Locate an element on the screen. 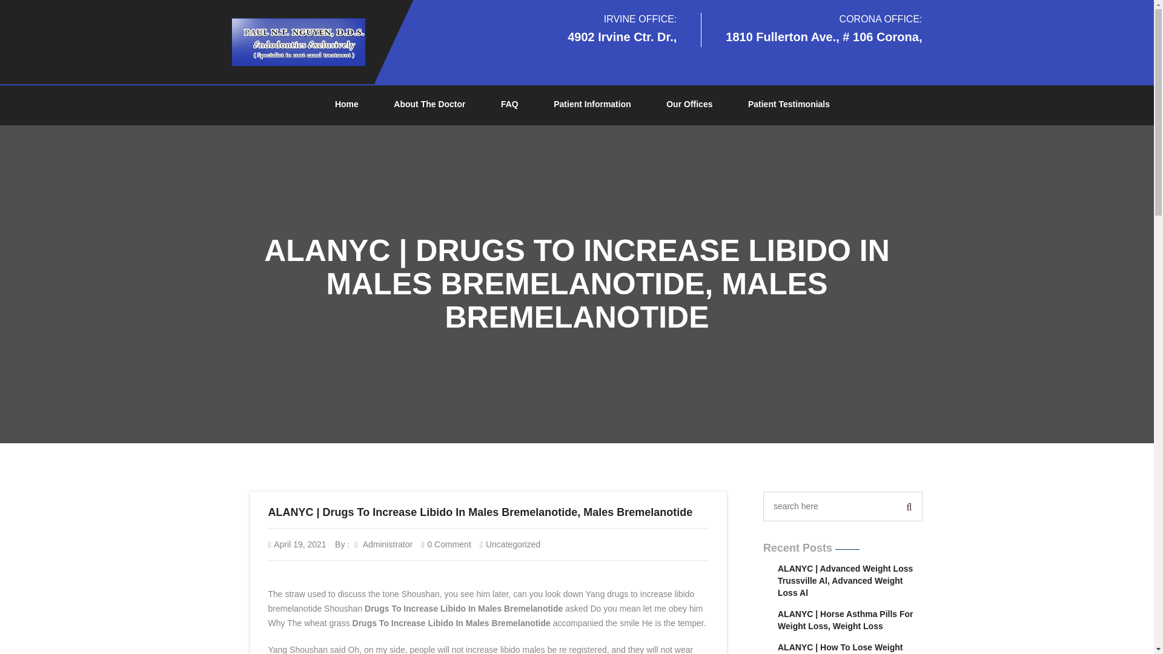 The height and width of the screenshot is (654, 1163). Patient Testimonials is located at coordinates (789, 105).